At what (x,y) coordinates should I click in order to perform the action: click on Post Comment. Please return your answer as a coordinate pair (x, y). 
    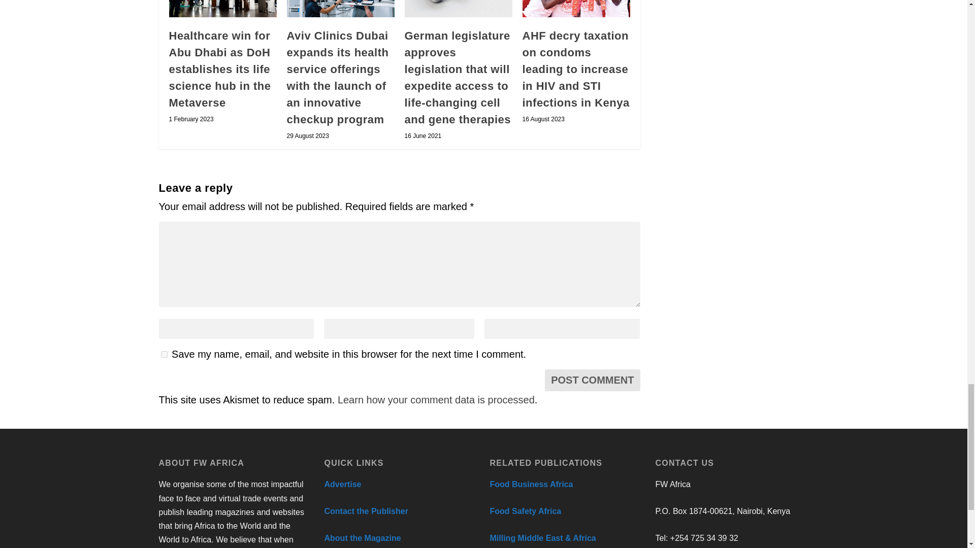
    Looking at the image, I should click on (592, 380).